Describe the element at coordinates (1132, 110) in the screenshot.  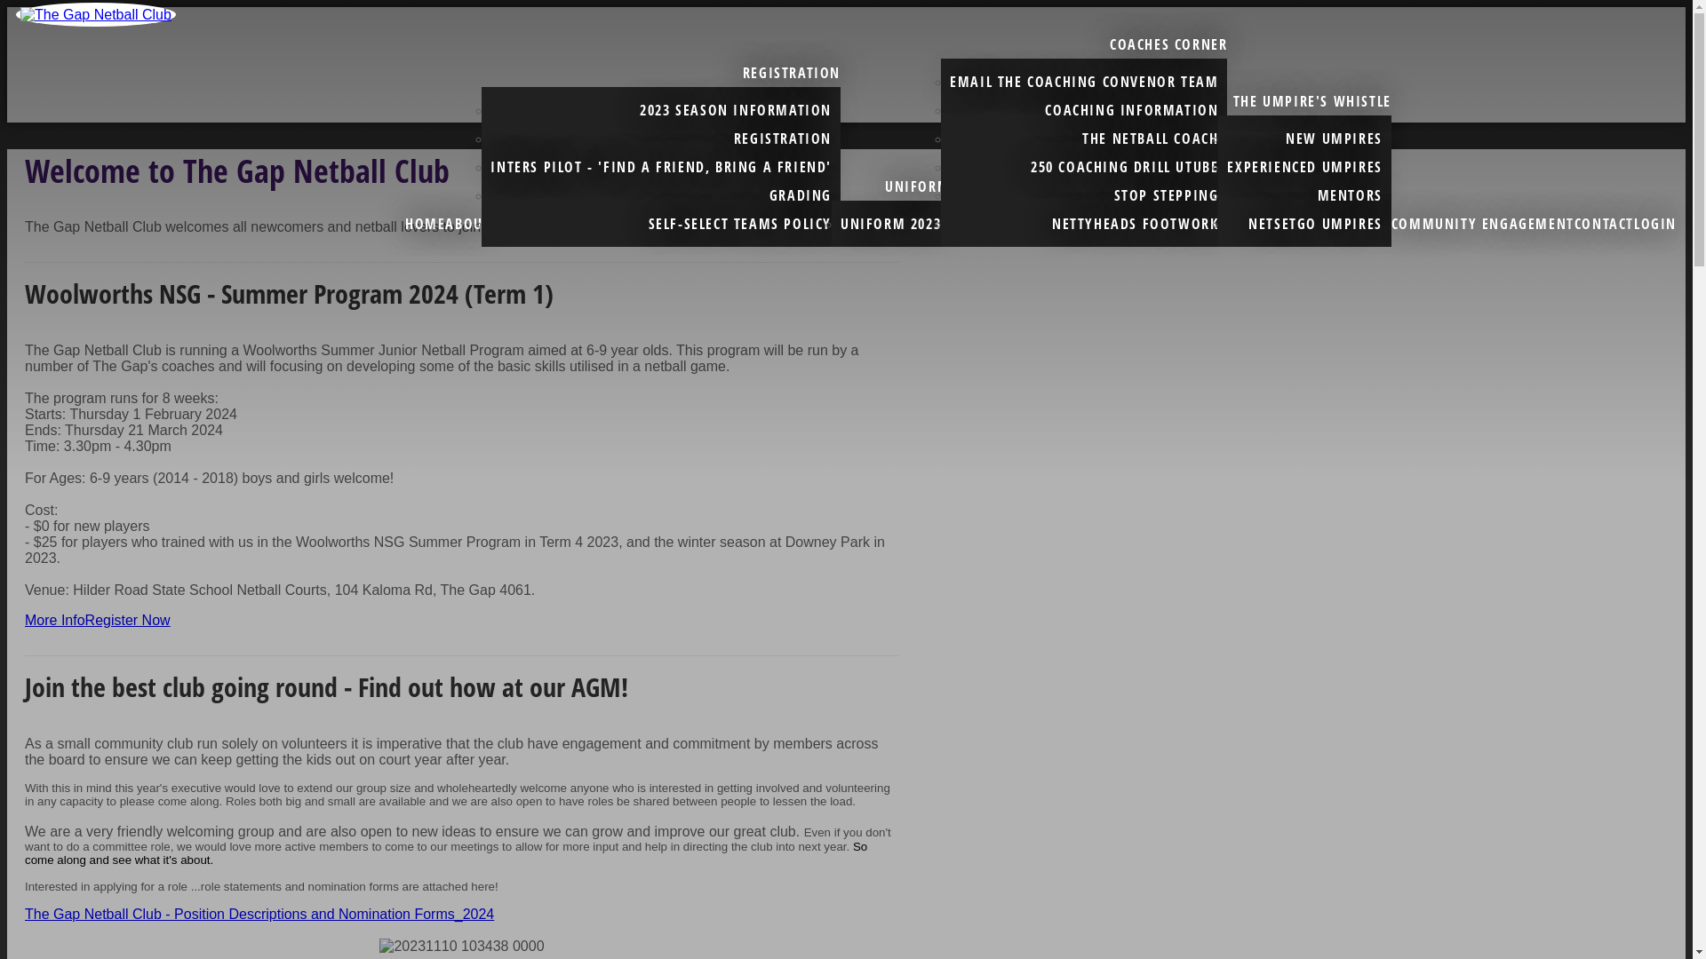
I see `COACHING INFORMATION` at that location.